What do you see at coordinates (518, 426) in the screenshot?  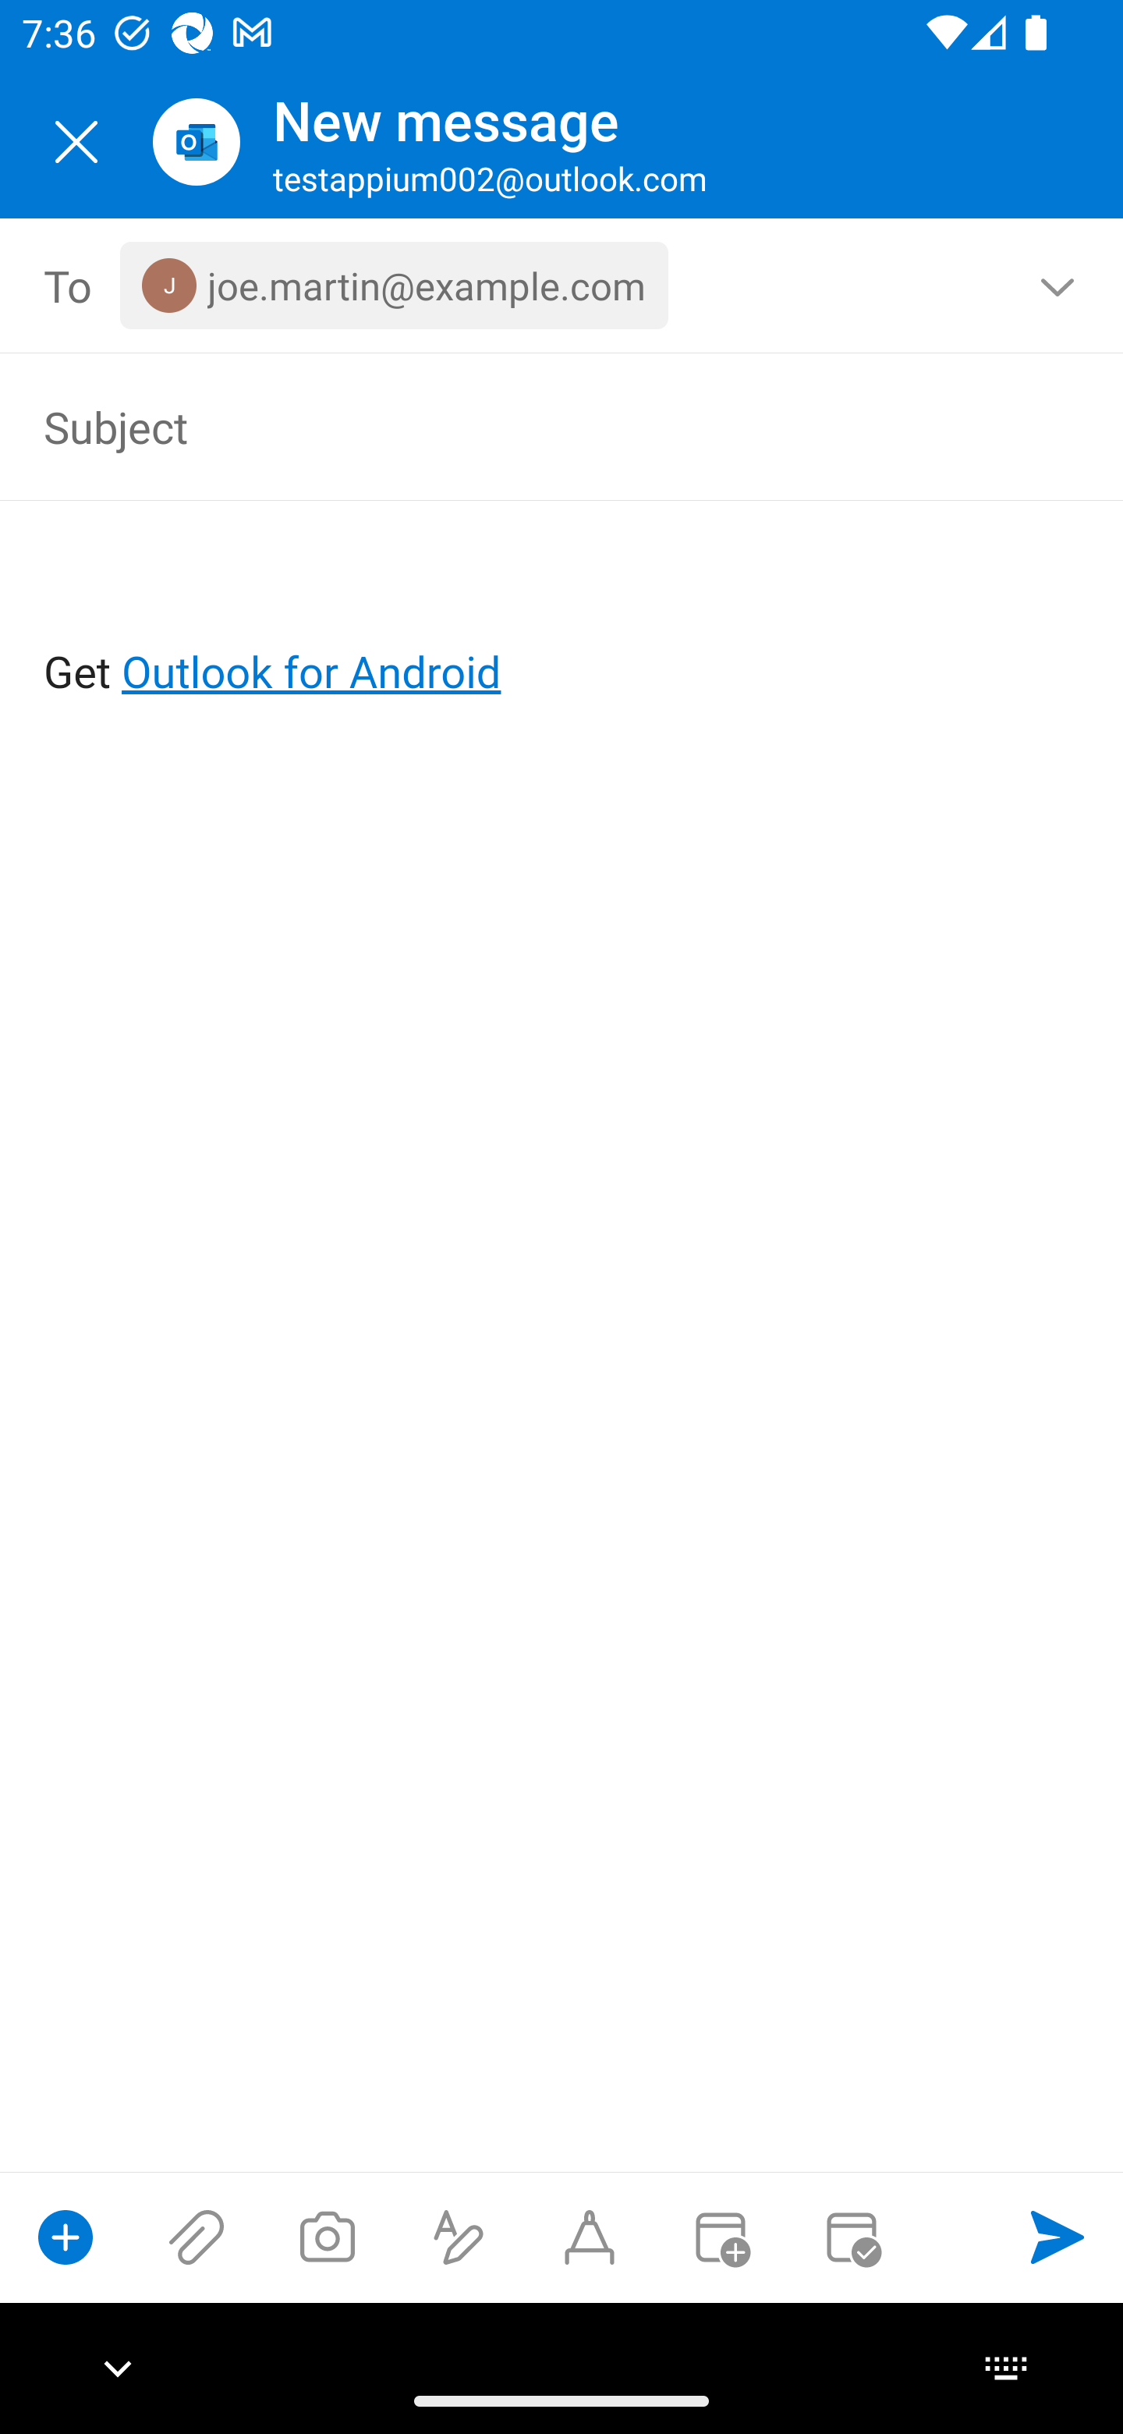 I see `Subject` at bounding box center [518, 426].